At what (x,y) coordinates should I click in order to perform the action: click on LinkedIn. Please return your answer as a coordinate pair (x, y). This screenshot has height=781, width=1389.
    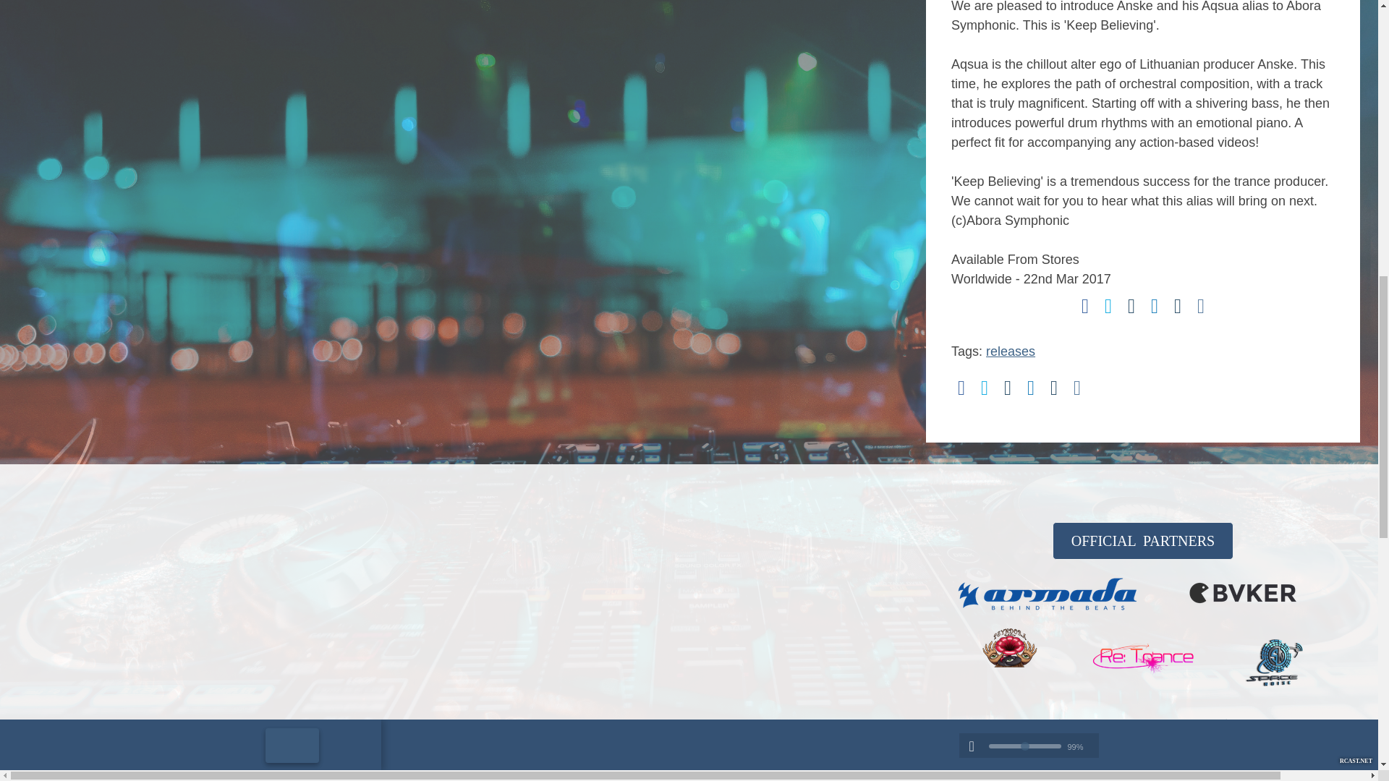
    Looking at the image, I should click on (1155, 307).